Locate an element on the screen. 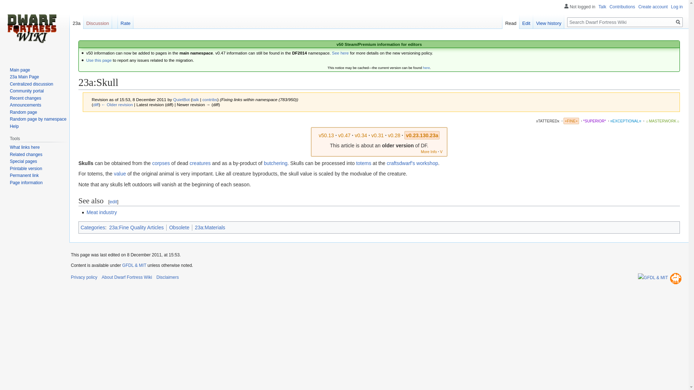 The width and height of the screenshot is (694, 390). User:QuietBot is located at coordinates (181, 99).